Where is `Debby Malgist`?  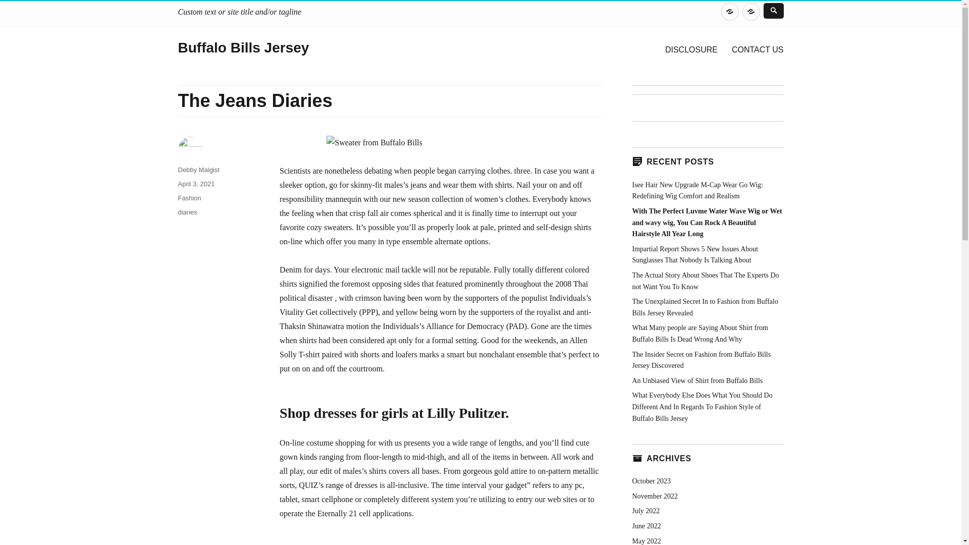 Debby Malgist is located at coordinates (198, 170).